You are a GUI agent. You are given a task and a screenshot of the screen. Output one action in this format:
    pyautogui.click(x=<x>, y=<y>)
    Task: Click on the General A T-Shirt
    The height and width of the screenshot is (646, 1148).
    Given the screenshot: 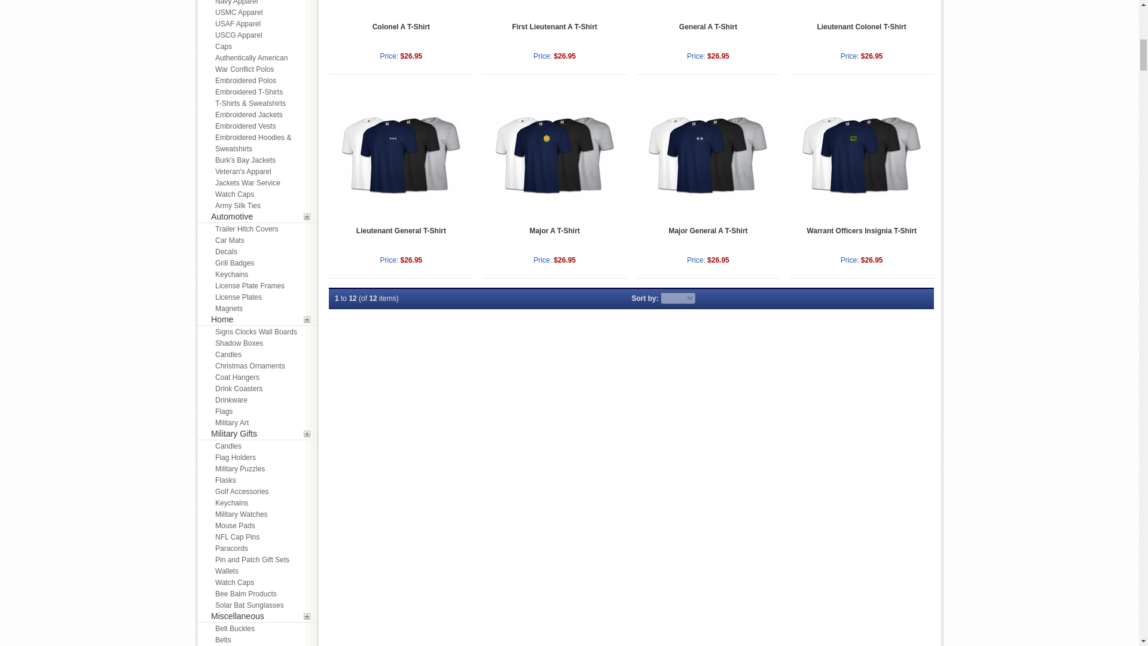 What is the action you would take?
    pyautogui.click(x=708, y=6)
    